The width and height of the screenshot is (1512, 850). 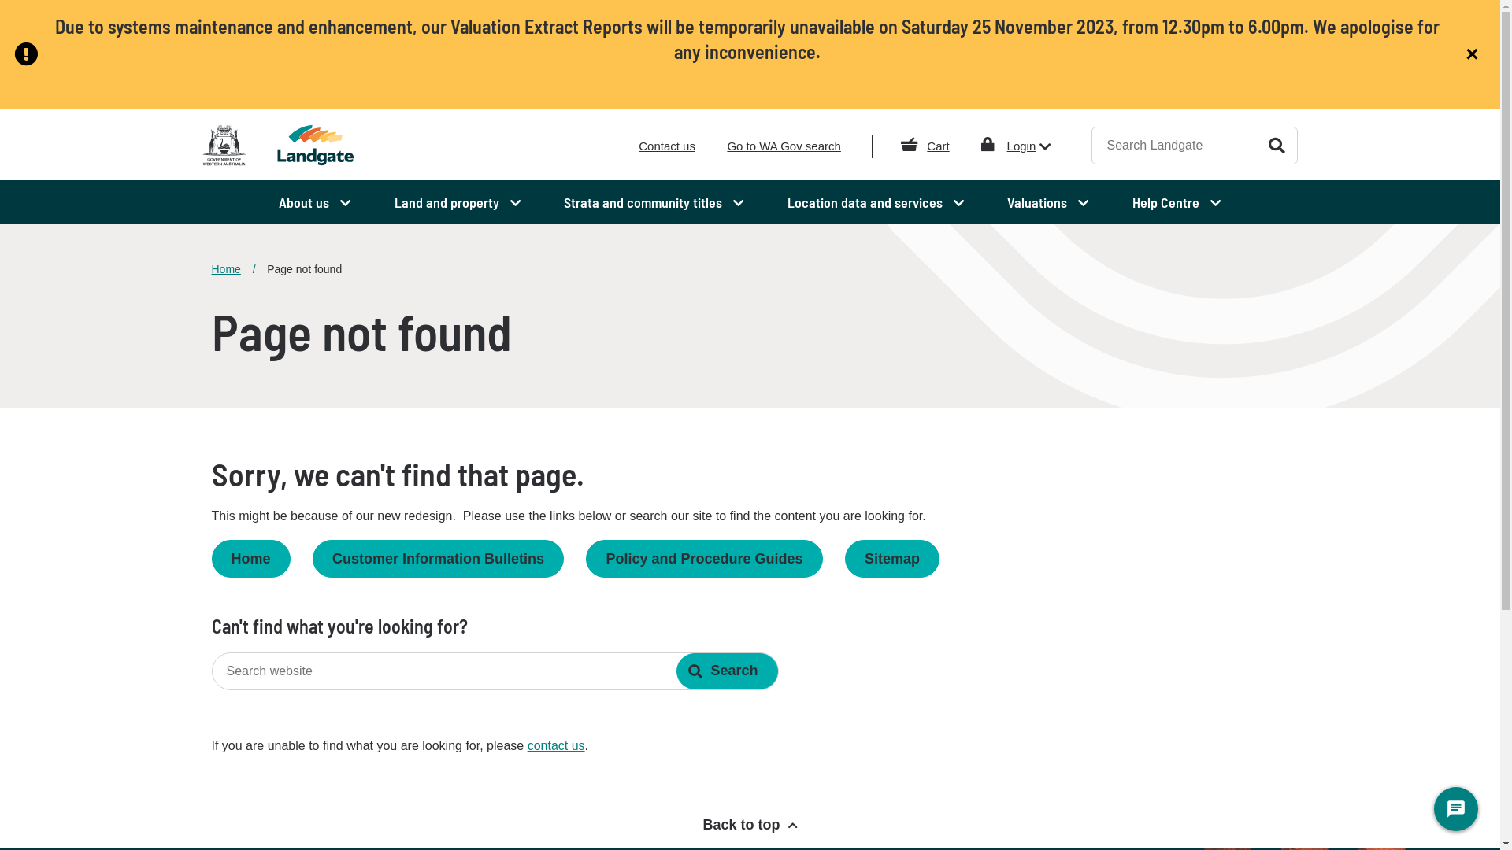 What do you see at coordinates (938, 146) in the screenshot?
I see `Cart` at bounding box center [938, 146].